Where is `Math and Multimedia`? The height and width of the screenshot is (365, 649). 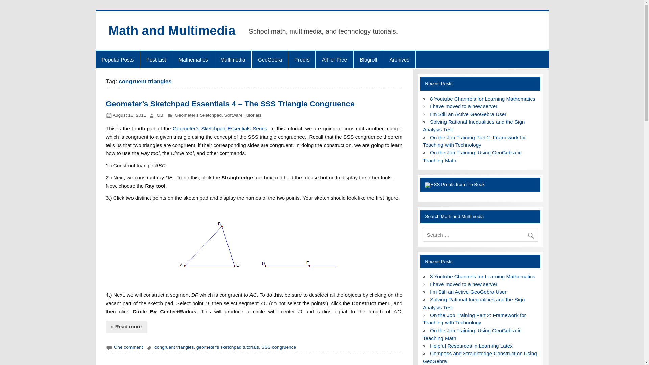 Math and Multimedia is located at coordinates (172, 31).